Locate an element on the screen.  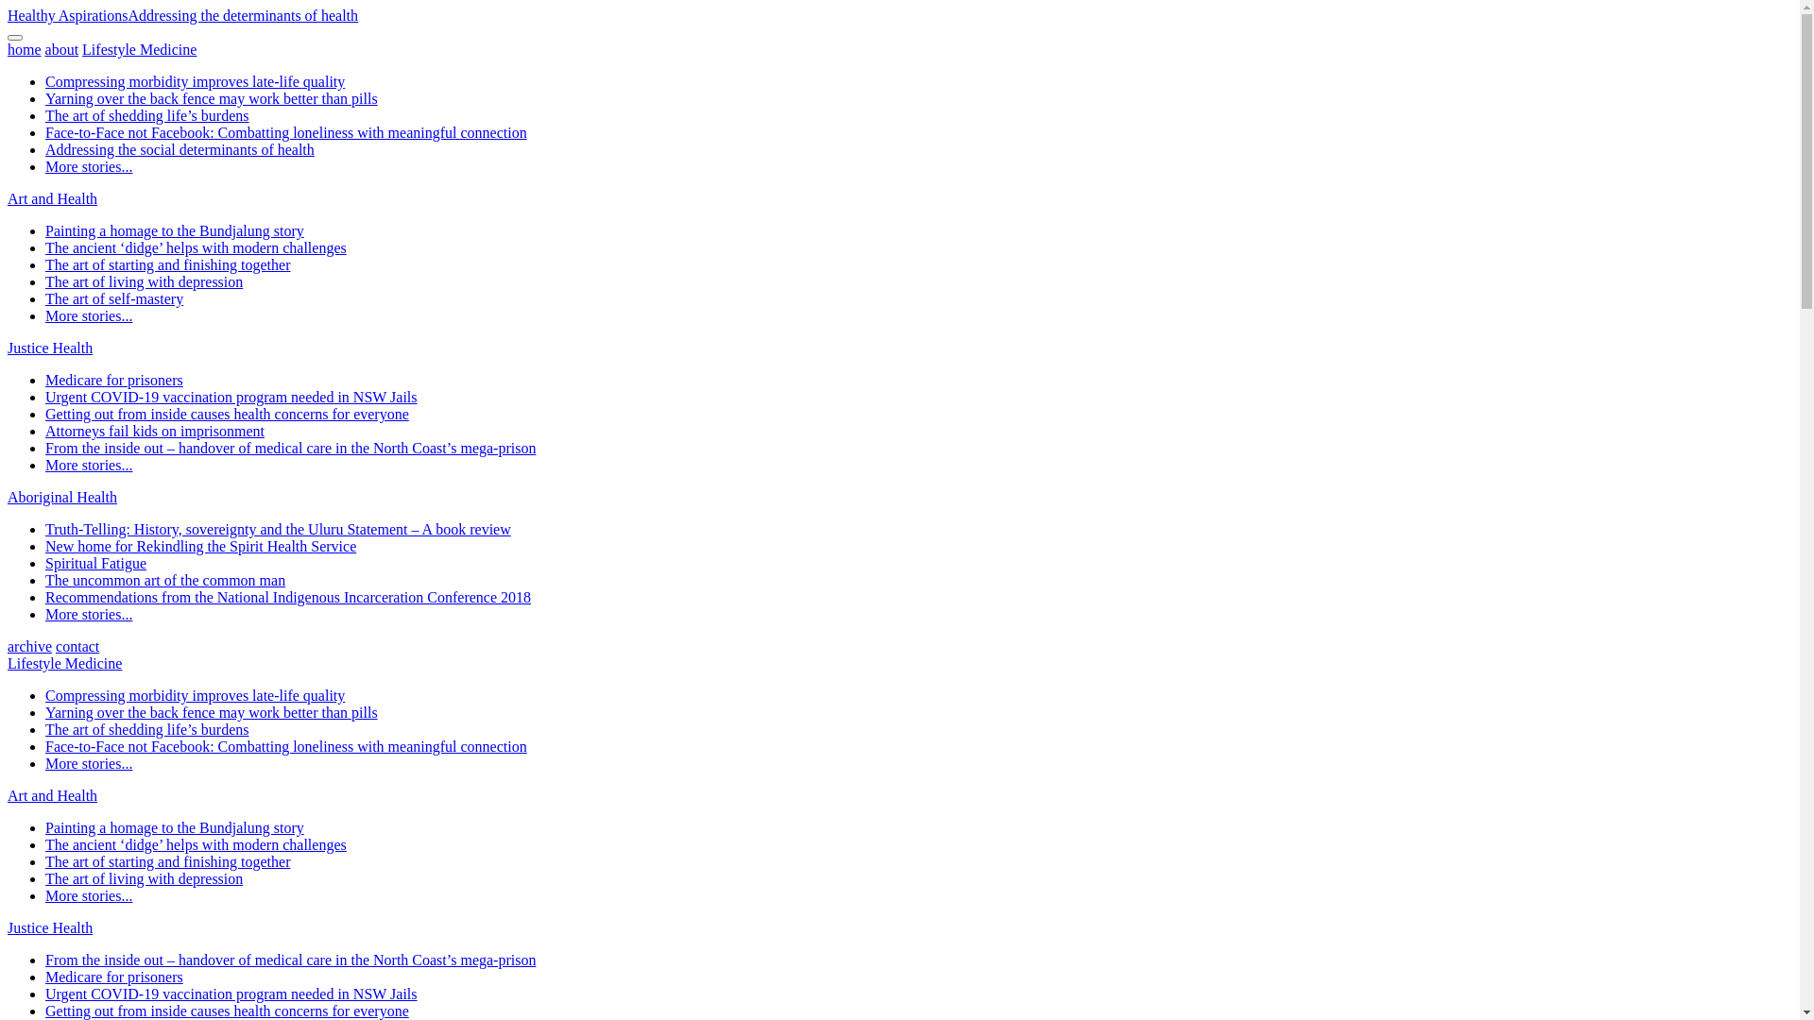
The uncommon art of the common man is located at coordinates (165, 580).